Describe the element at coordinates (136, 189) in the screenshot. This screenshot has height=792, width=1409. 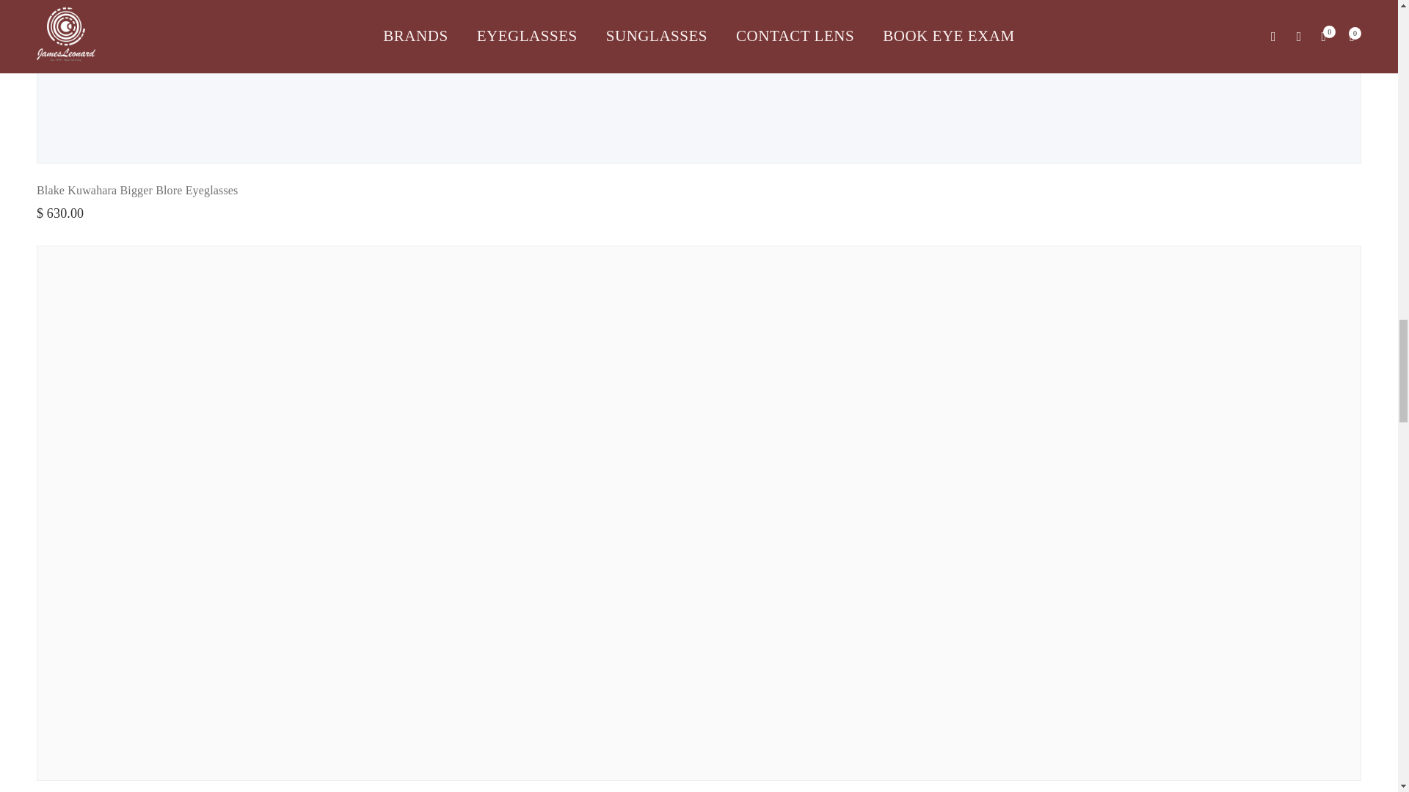
I see `Blake Kuwahara Bigger Blore Eyeglasses` at that location.